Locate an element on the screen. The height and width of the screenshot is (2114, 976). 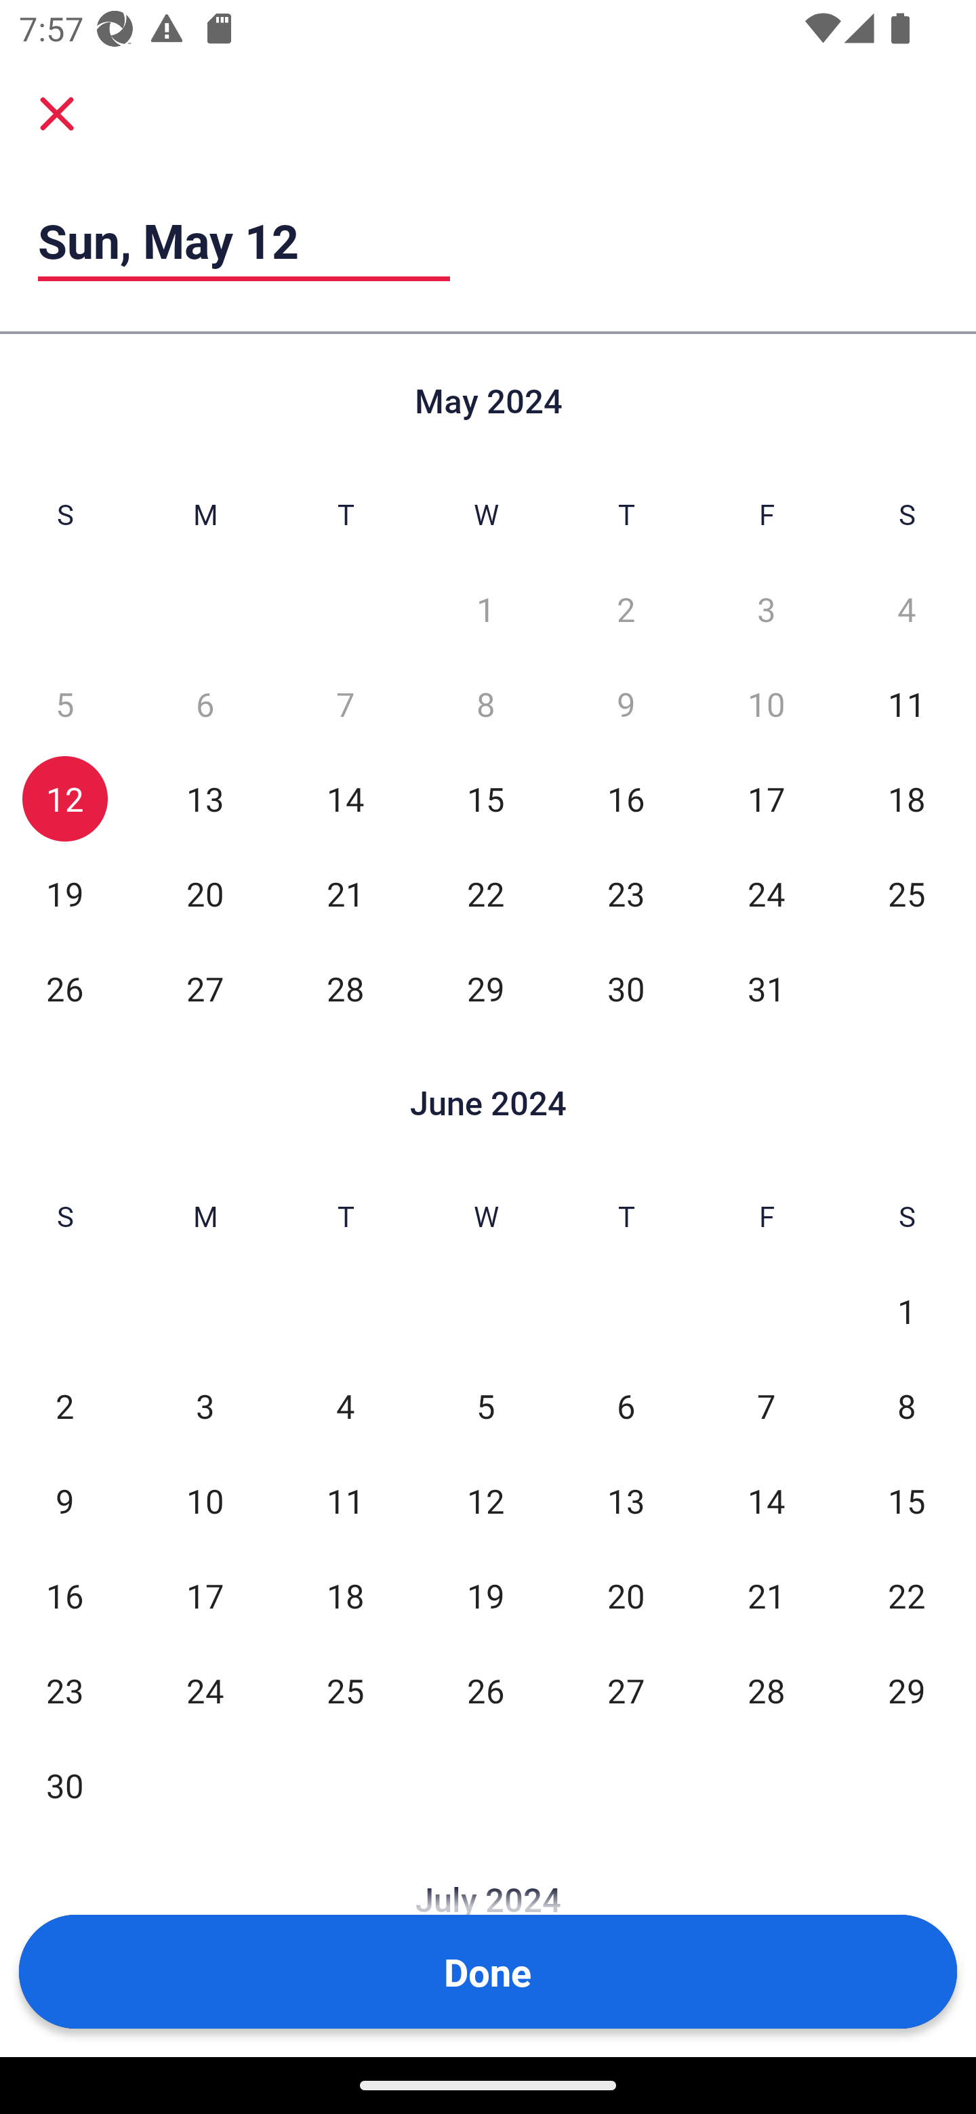
Cancel is located at coordinates (57, 112).